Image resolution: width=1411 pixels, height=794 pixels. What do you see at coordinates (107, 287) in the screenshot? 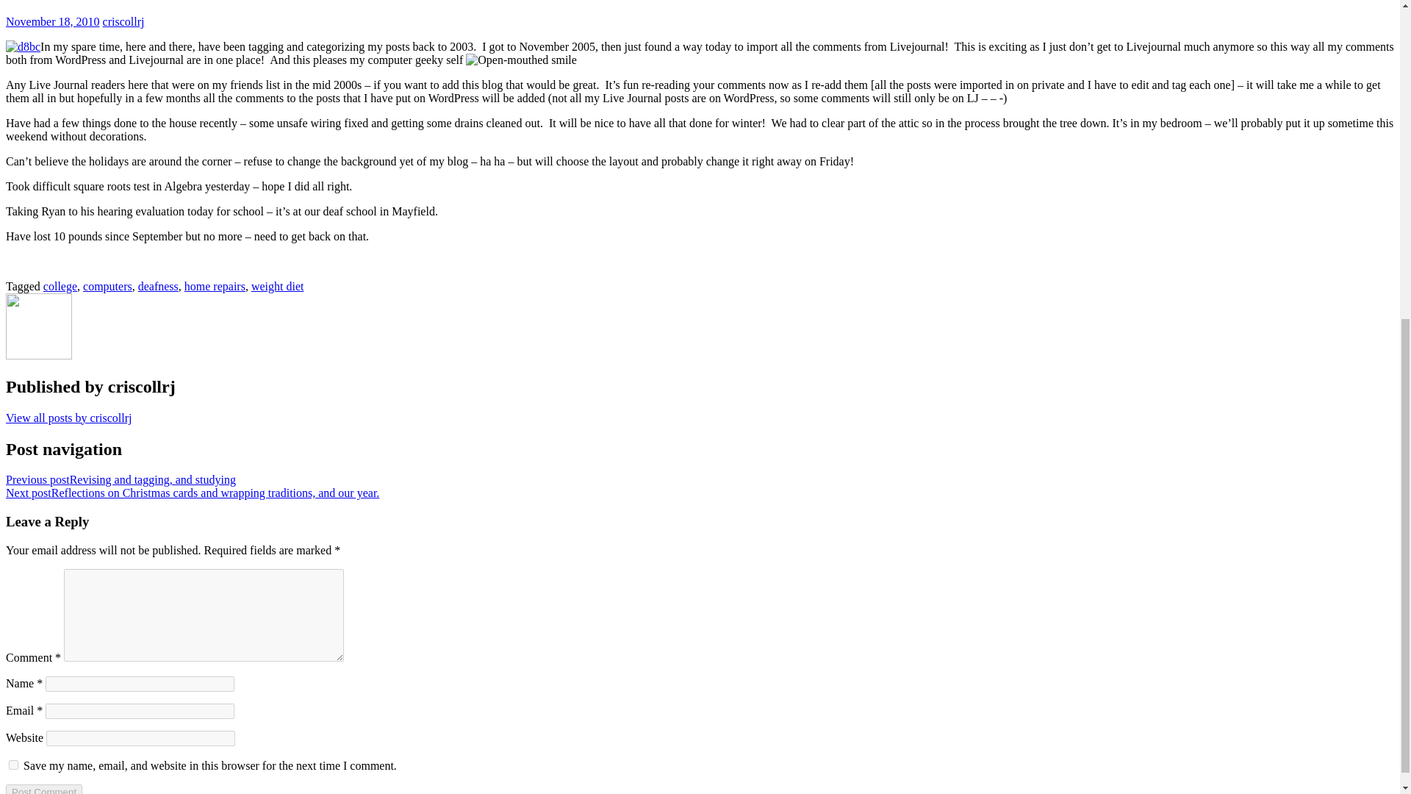
I see `computers` at bounding box center [107, 287].